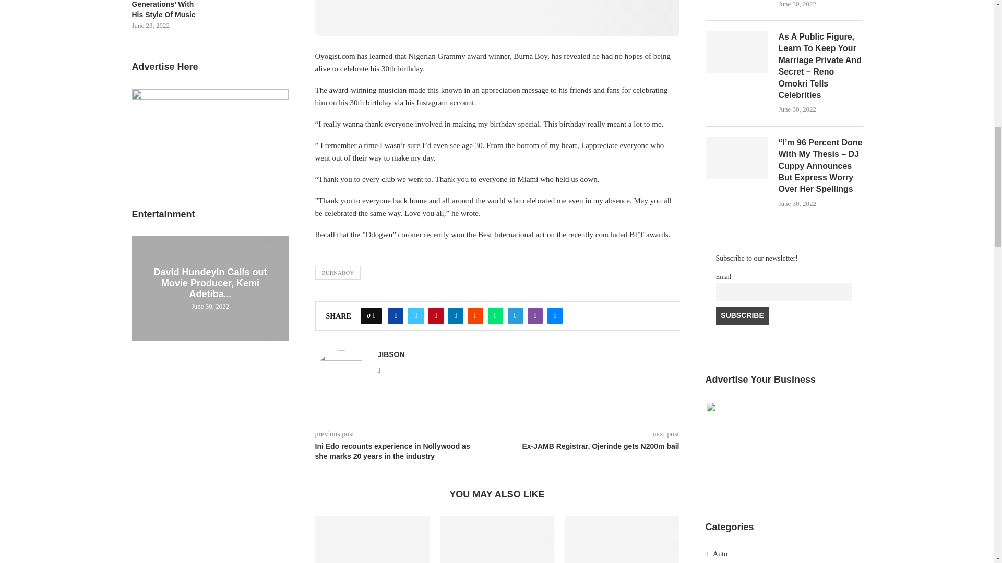 This screenshot has height=563, width=1002. I want to click on Subscribe, so click(743, 316).